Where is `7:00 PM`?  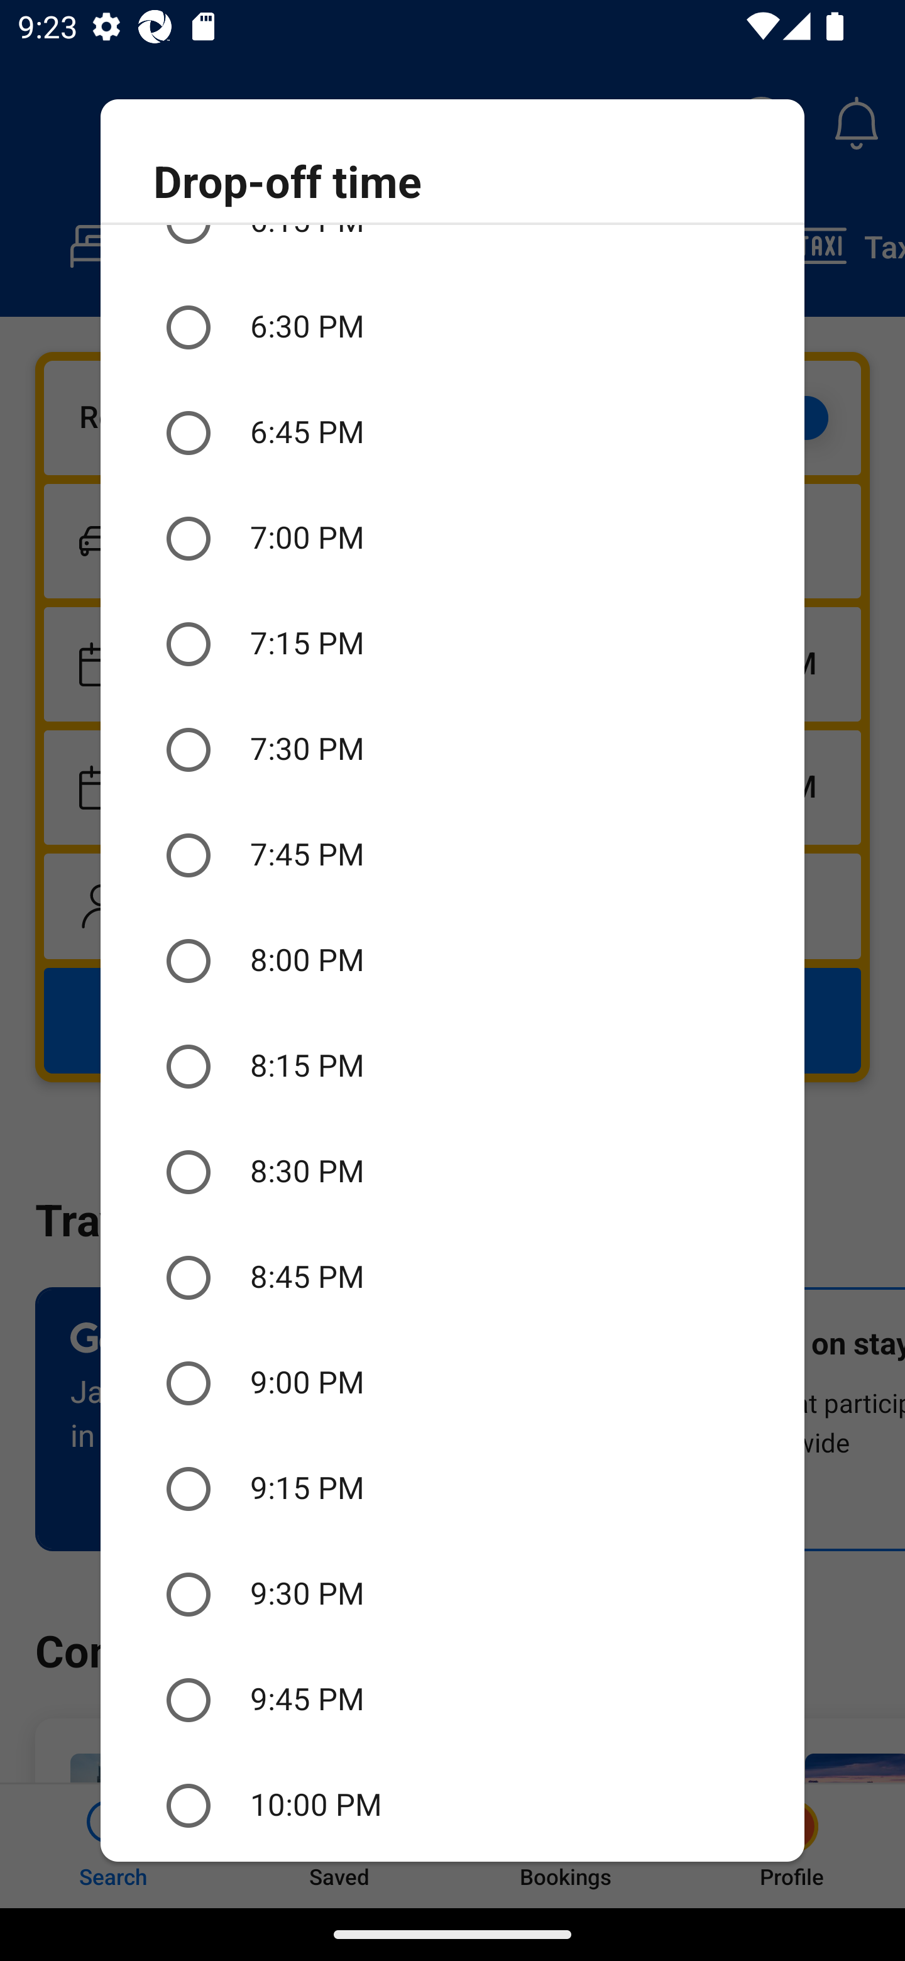
7:00 PM is located at coordinates (452, 539).